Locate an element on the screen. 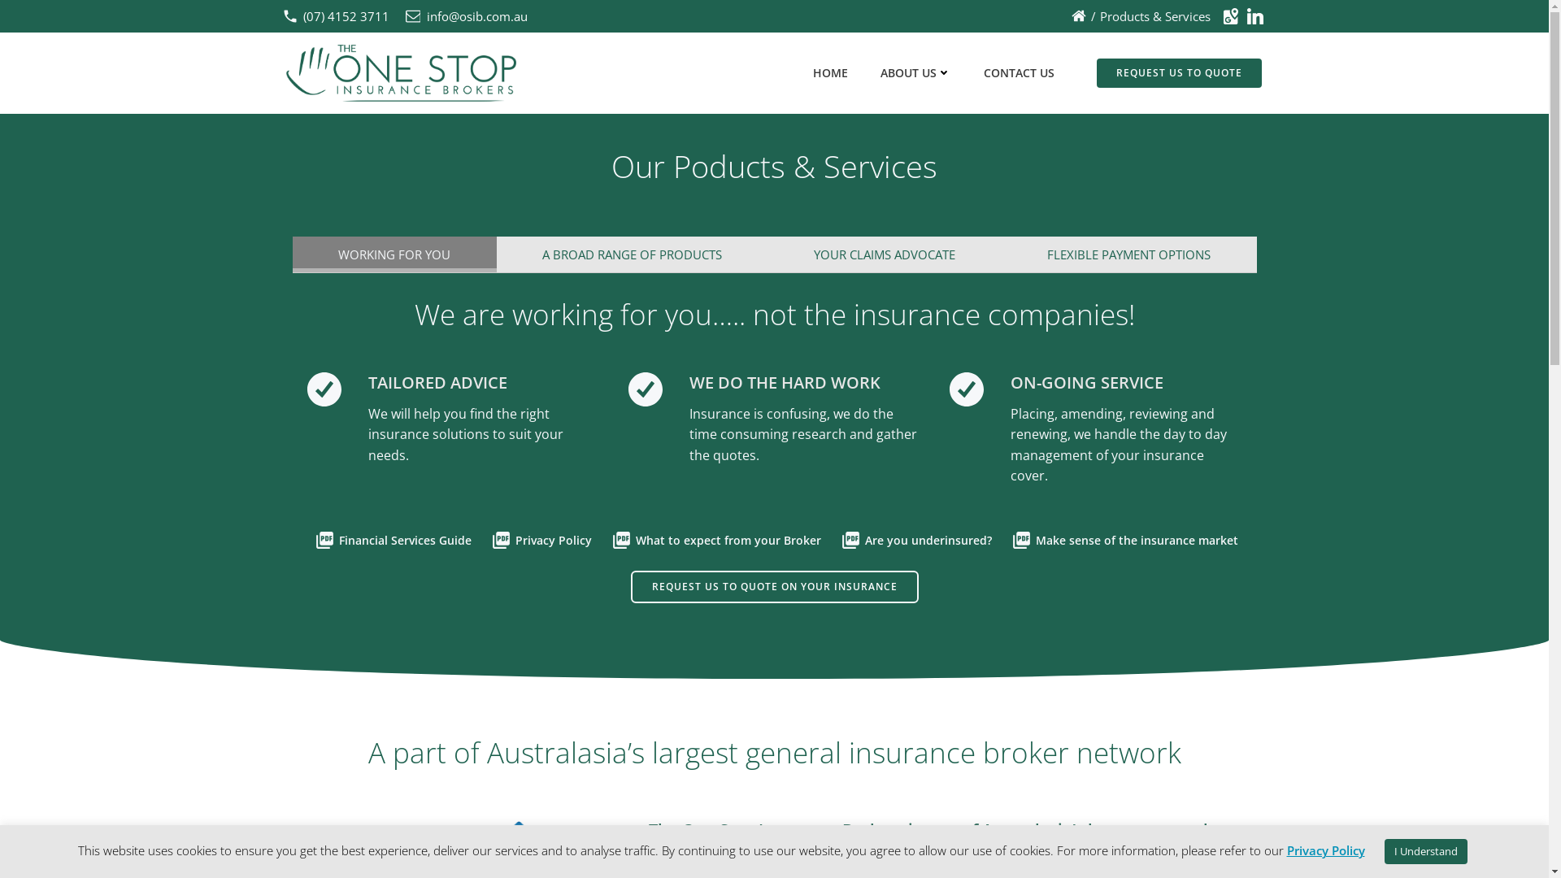 This screenshot has height=878, width=1561. CONTACT US is located at coordinates (1020, 73).